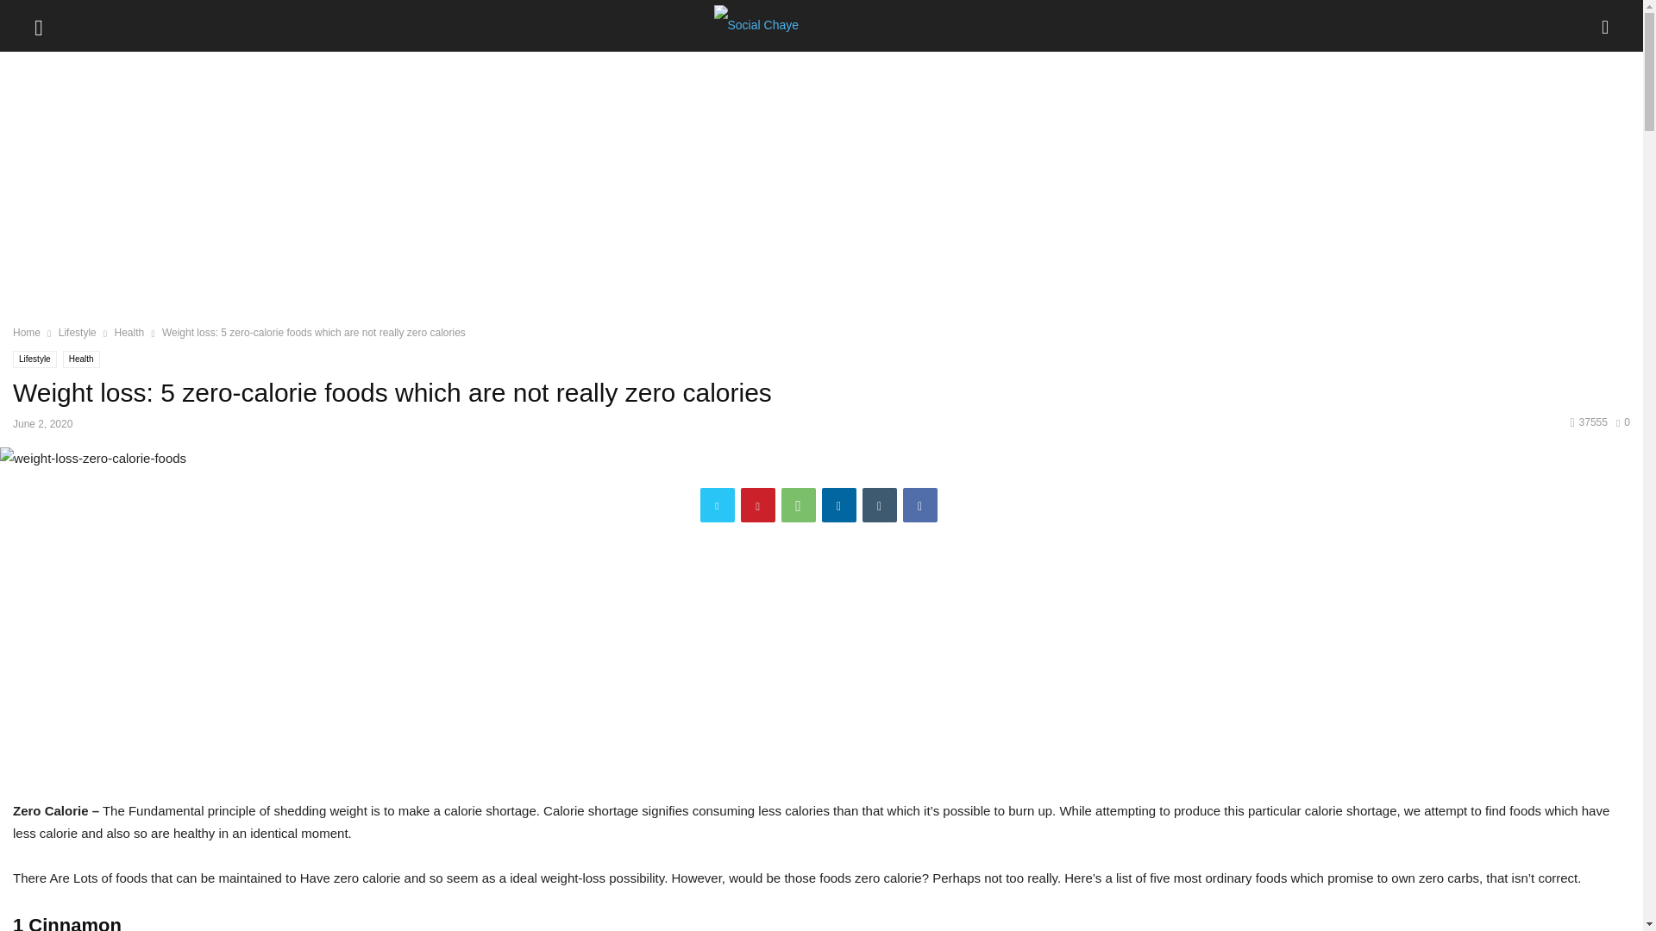 Image resolution: width=1656 pixels, height=931 pixels. What do you see at coordinates (77, 333) in the screenshot?
I see `View all posts in Lifestyle` at bounding box center [77, 333].